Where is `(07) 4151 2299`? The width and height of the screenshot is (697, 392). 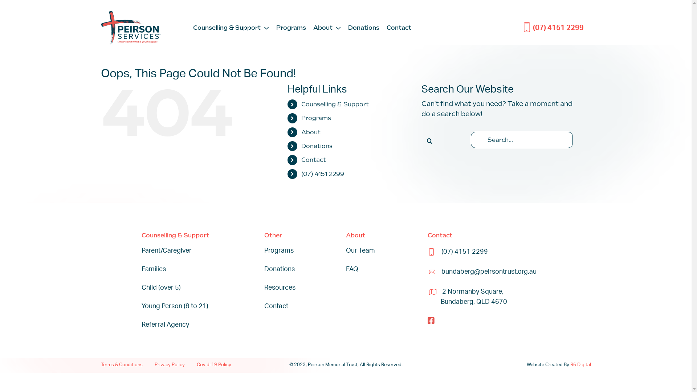 (07) 4151 2299 is located at coordinates (465, 252).